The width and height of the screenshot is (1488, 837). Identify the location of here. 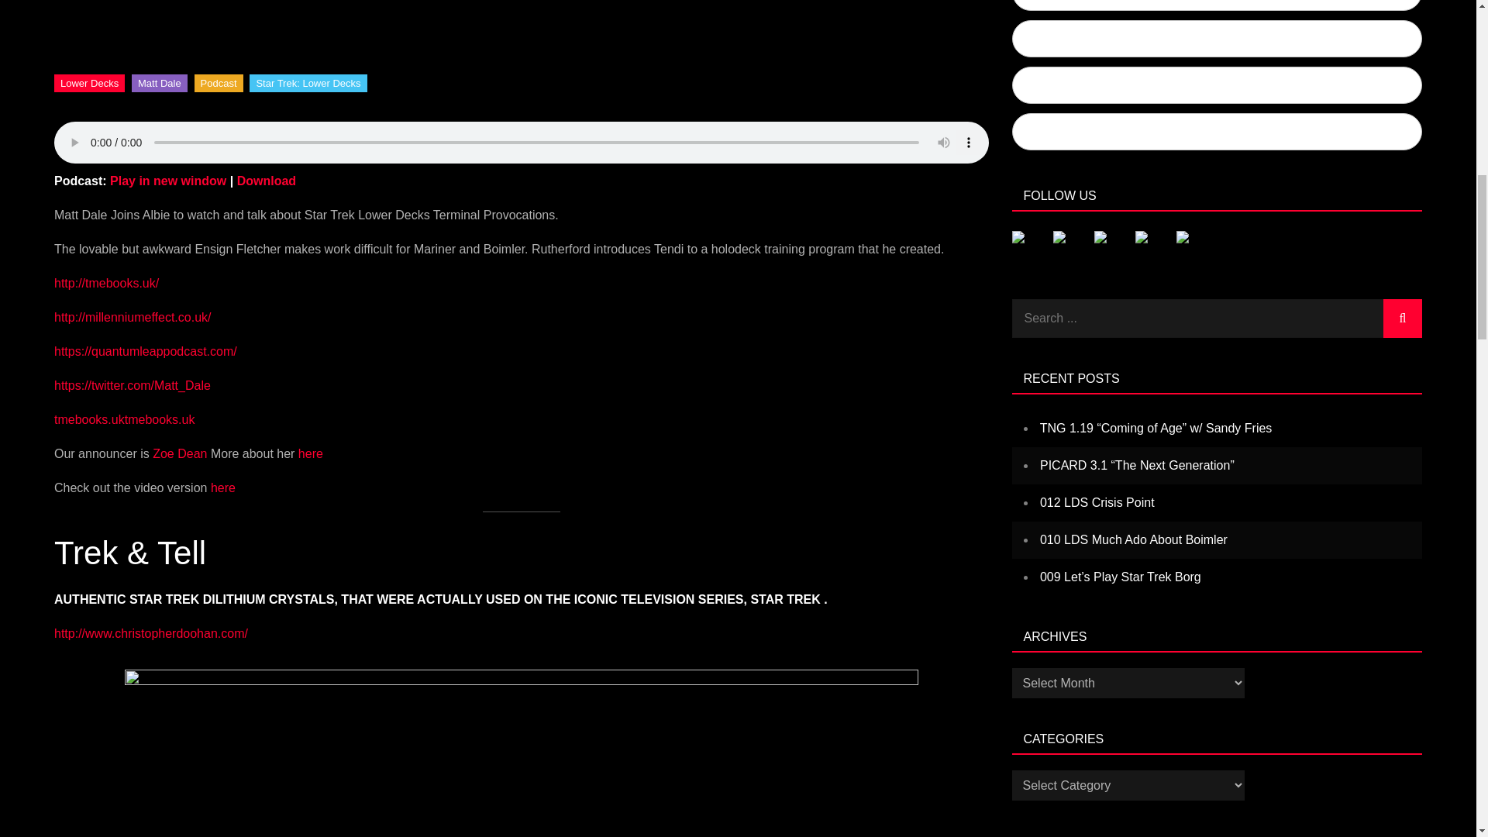
(223, 488).